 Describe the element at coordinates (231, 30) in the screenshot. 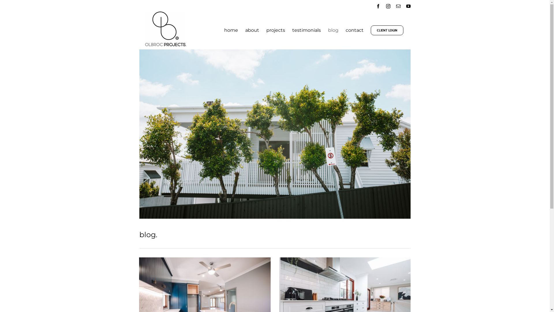

I see `home` at that location.